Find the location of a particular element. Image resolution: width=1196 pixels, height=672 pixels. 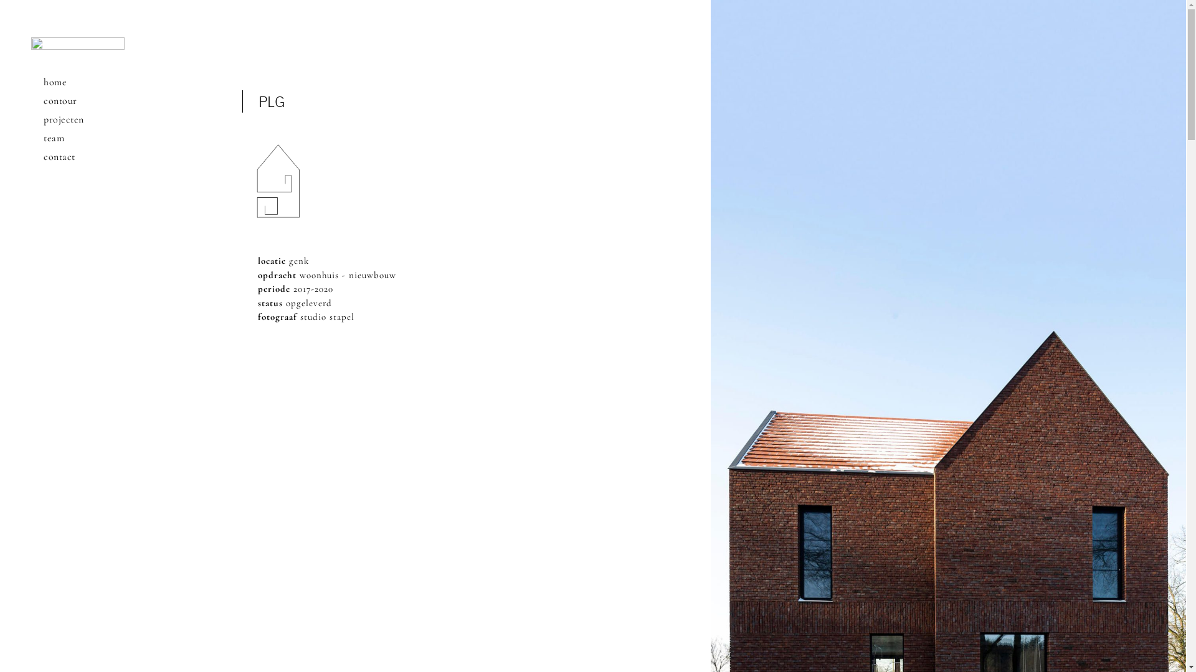

projecten is located at coordinates (78, 119).